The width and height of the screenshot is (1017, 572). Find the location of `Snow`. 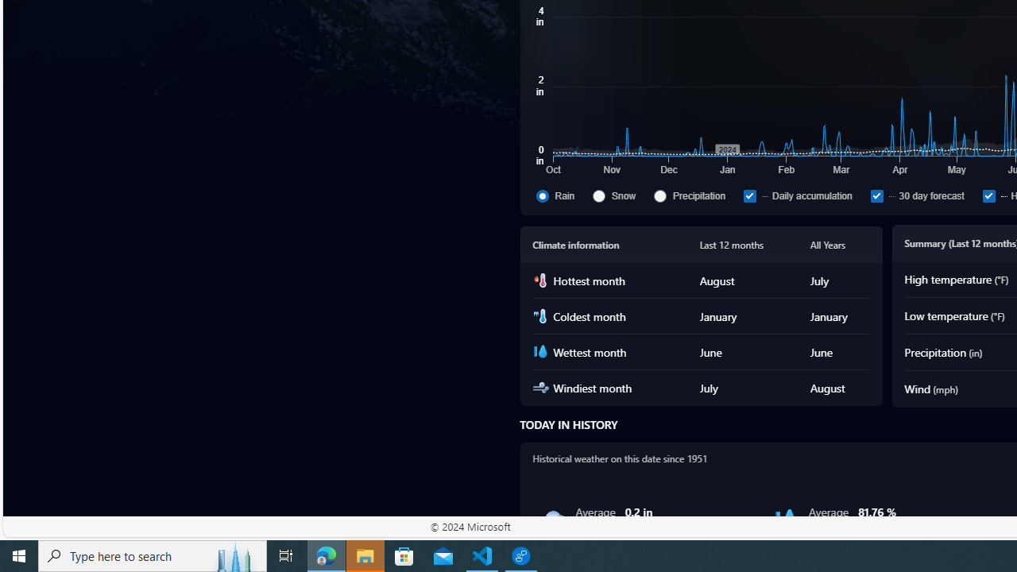

Snow is located at coordinates (599, 195).